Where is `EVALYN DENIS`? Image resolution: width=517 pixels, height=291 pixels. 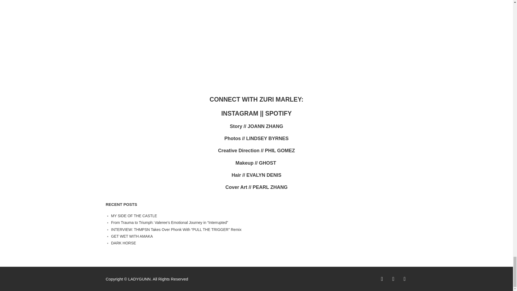 EVALYN DENIS is located at coordinates (264, 175).